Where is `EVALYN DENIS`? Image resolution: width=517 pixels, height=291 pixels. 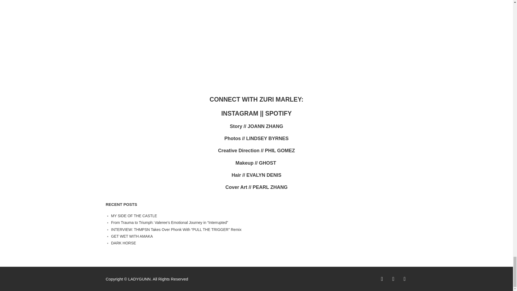 EVALYN DENIS is located at coordinates (264, 175).